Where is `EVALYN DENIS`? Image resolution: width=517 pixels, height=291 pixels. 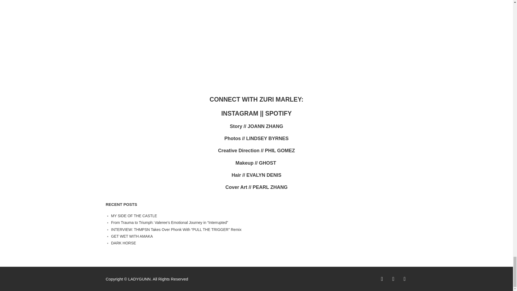 EVALYN DENIS is located at coordinates (264, 175).